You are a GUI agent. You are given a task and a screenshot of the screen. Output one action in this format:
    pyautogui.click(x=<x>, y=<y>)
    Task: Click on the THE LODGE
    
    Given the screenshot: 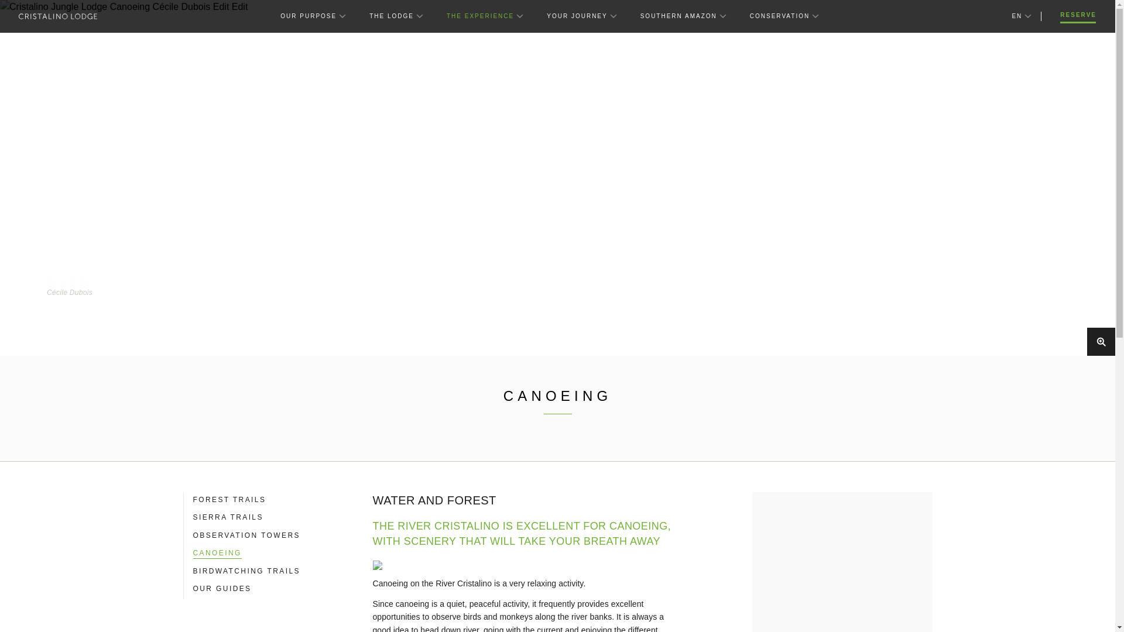 What is the action you would take?
    pyautogui.click(x=391, y=16)
    